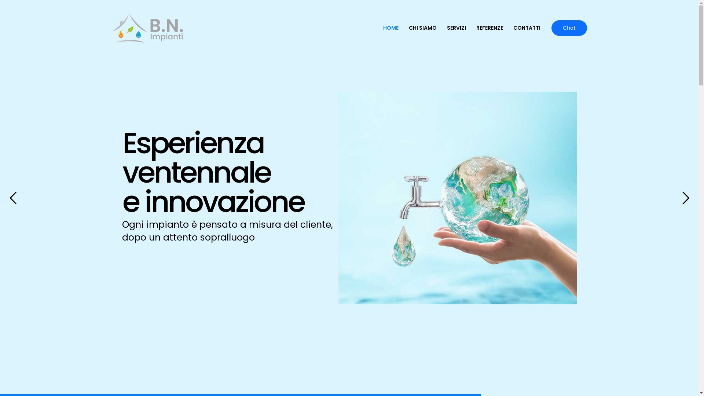 Image resolution: width=704 pixels, height=396 pixels. What do you see at coordinates (569, 28) in the screenshot?
I see `Chat` at bounding box center [569, 28].